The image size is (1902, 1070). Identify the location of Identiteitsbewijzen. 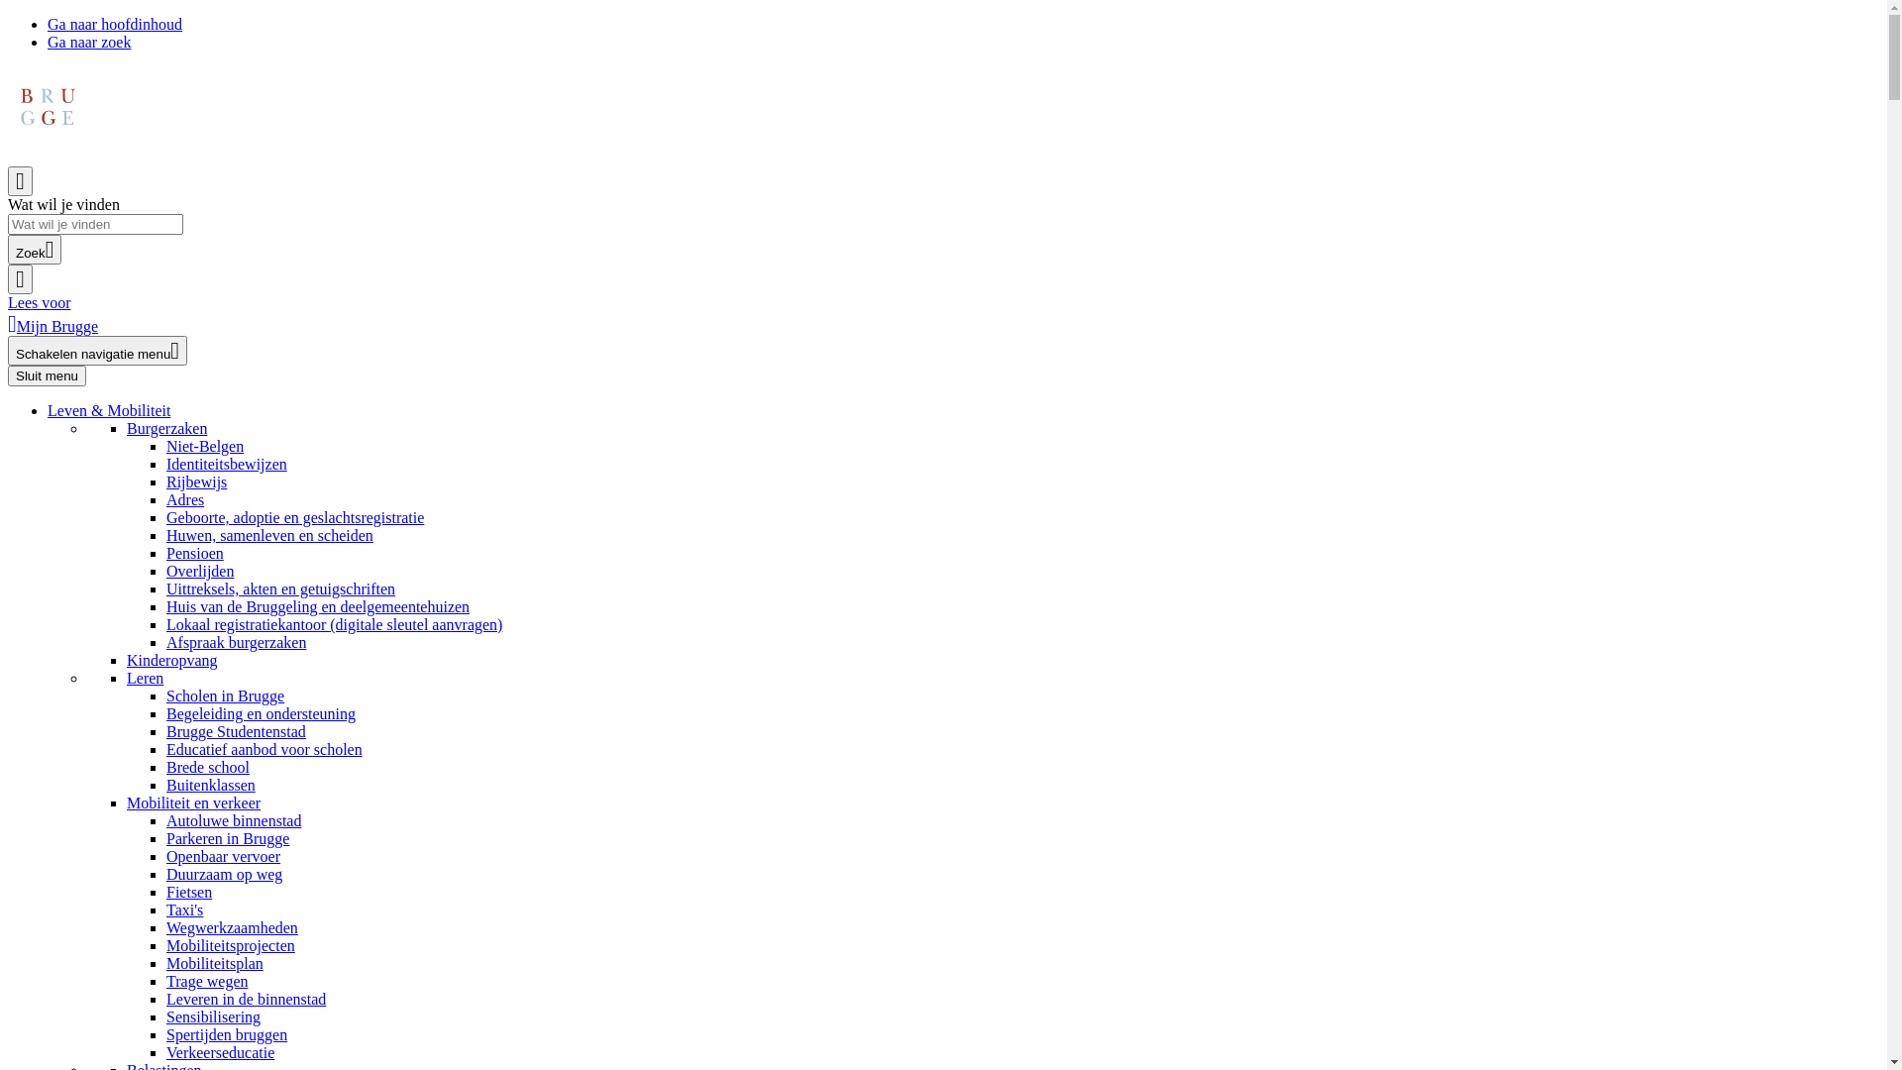
(227, 464).